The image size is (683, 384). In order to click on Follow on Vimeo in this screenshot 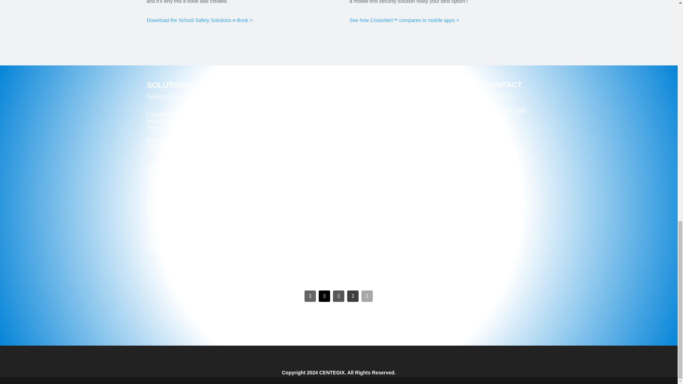, I will do `click(367, 296)`.